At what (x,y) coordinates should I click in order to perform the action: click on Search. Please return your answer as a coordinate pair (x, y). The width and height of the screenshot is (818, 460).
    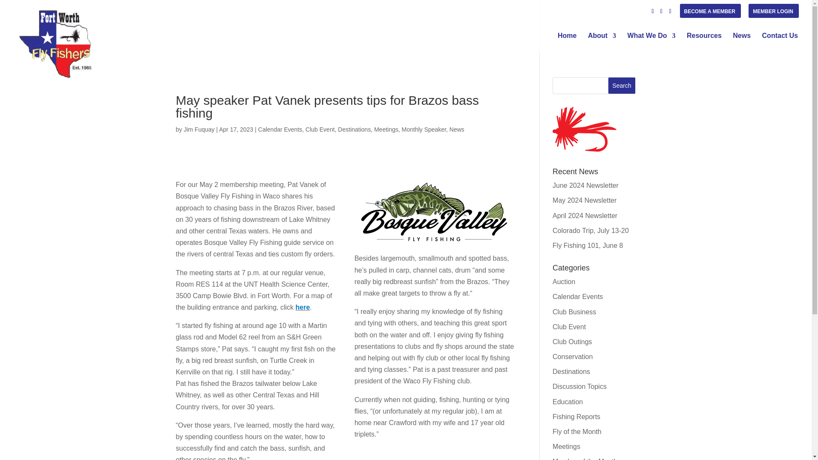
    Looking at the image, I should click on (622, 86).